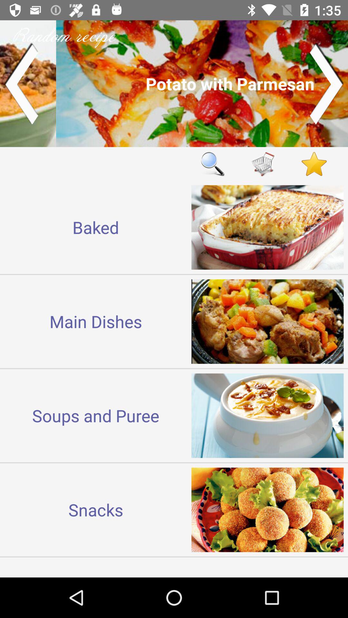 This screenshot has width=348, height=618. What do you see at coordinates (96, 415) in the screenshot?
I see `swipe until the soups and puree icon` at bounding box center [96, 415].